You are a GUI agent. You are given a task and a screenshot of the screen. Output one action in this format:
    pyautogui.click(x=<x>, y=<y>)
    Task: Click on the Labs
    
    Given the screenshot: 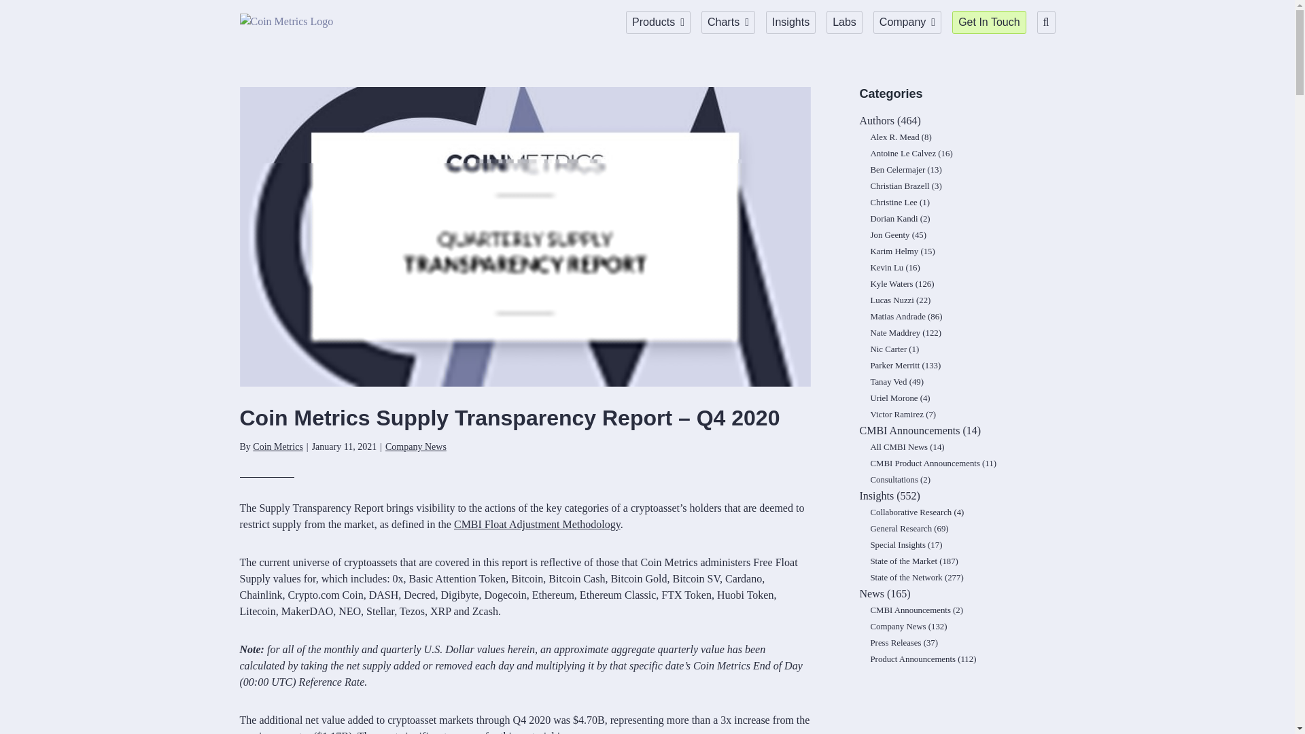 What is the action you would take?
    pyautogui.click(x=844, y=22)
    